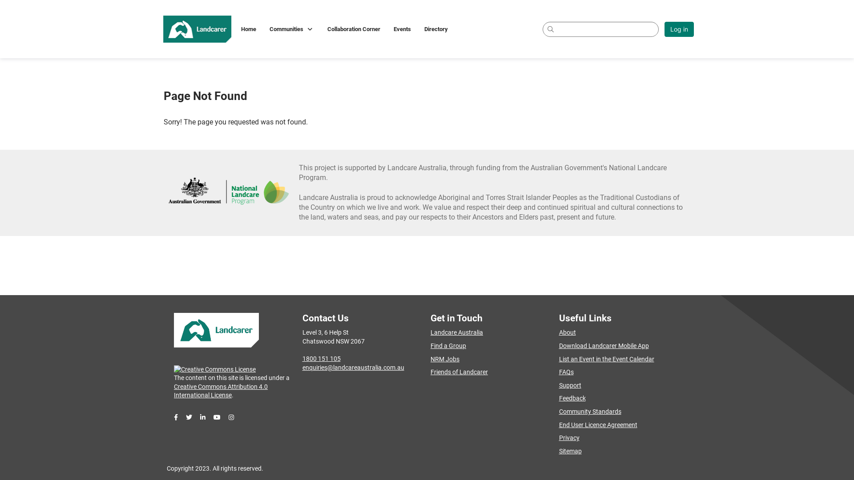  Describe the element at coordinates (353, 368) in the screenshot. I see `enquiries@landcareaustralia.com.au` at that location.